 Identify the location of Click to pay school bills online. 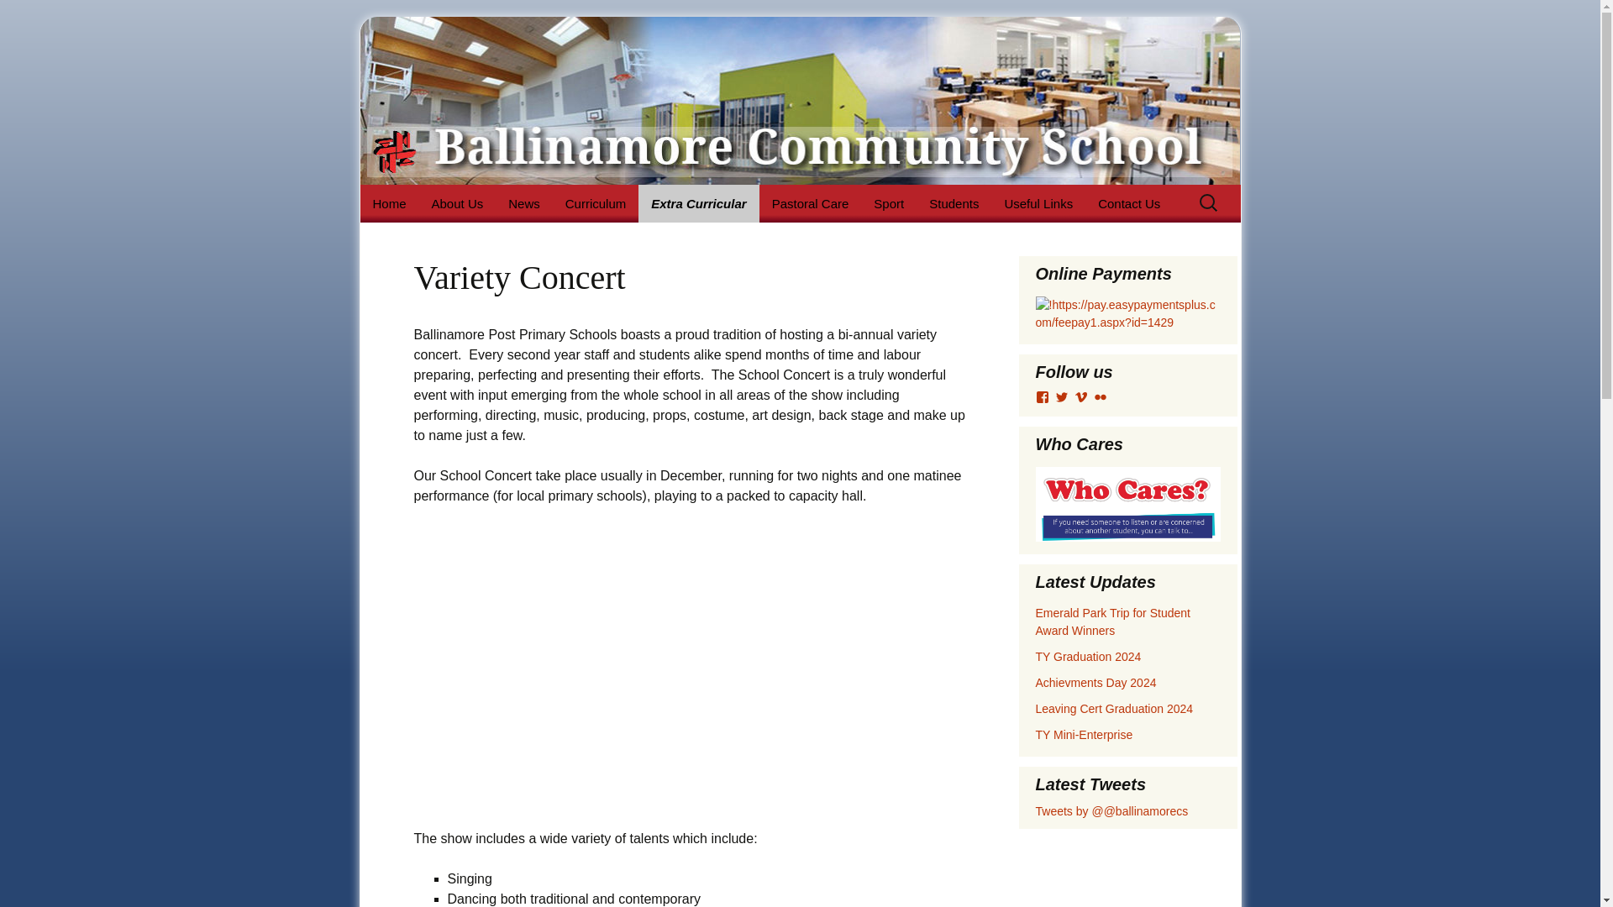
(1127, 312).